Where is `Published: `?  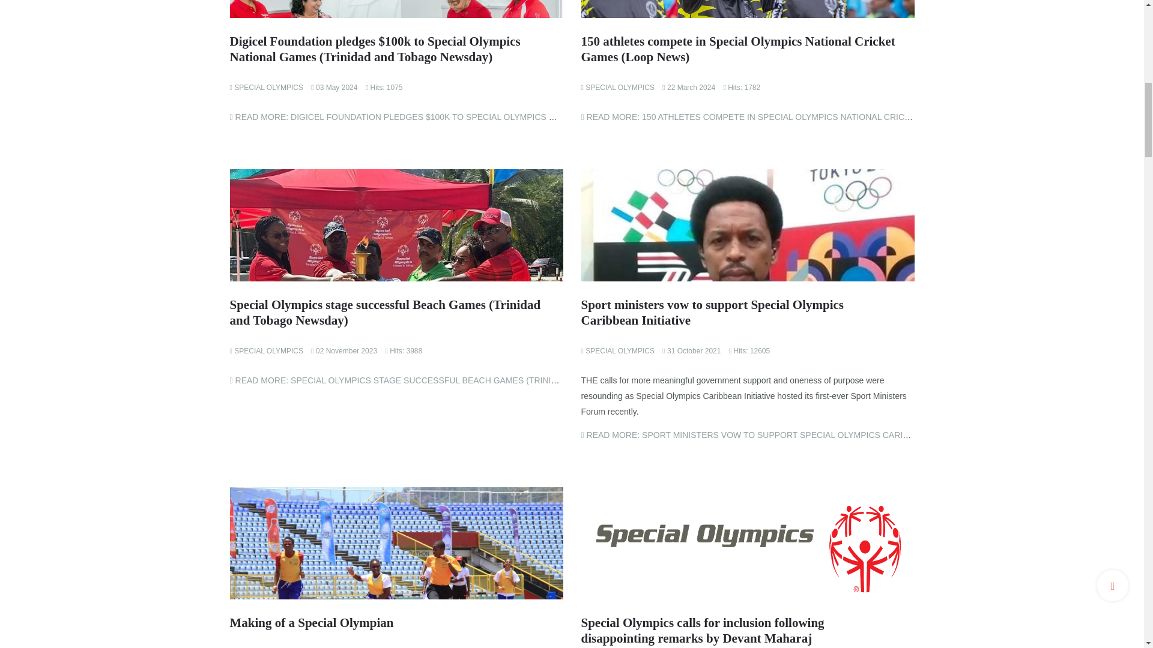 Published:  is located at coordinates (334, 86).